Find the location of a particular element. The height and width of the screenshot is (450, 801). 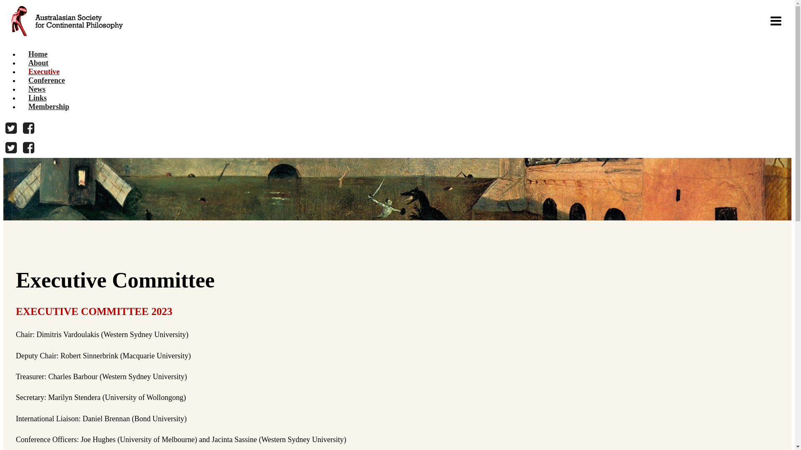

Home is located at coordinates (38, 54).